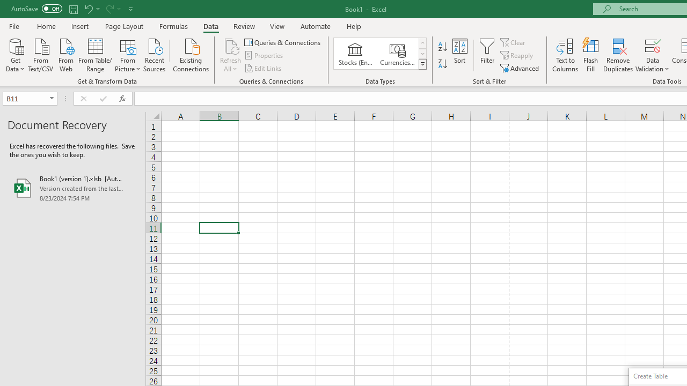  I want to click on Existing Connections, so click(191, 54).